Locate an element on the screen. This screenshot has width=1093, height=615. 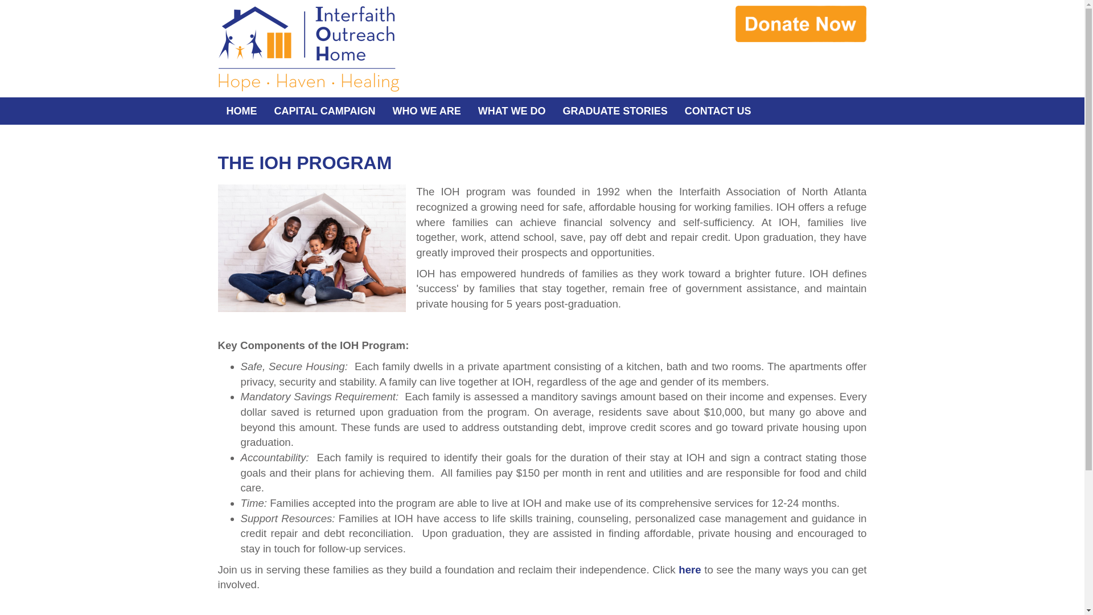
GRADUATE STORIES is located at coordinates (615, 110).